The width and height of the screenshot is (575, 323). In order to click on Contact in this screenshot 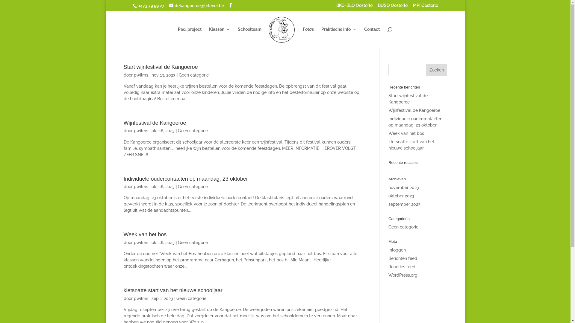, I will do `click(372, 37)`.